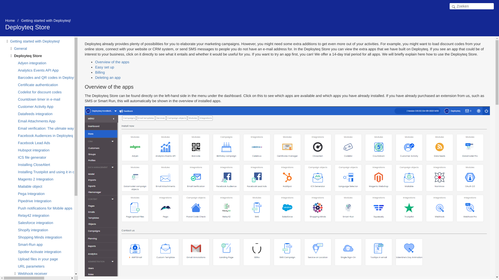 The width and height of the screenshot is (499, 280). What do you see at coordinates (49, 78) in the screenshot?
I see `Barcodes and QR codes in Deployteq` at bounding box center [49, 78].